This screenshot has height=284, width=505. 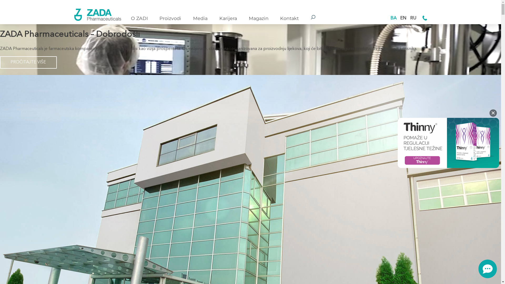 I want to click on Proizvodi, so click(x=170, y=18).